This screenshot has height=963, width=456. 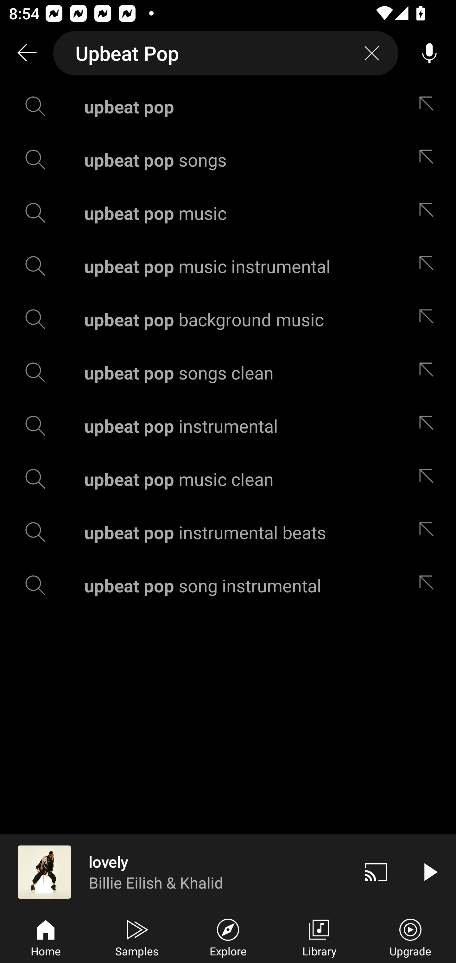 I want to click on Edit suggestion upbeat pop background music, so click(x=429, y=319).